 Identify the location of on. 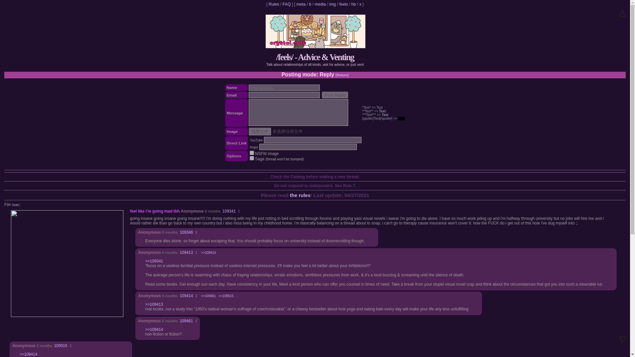
(252, 158).